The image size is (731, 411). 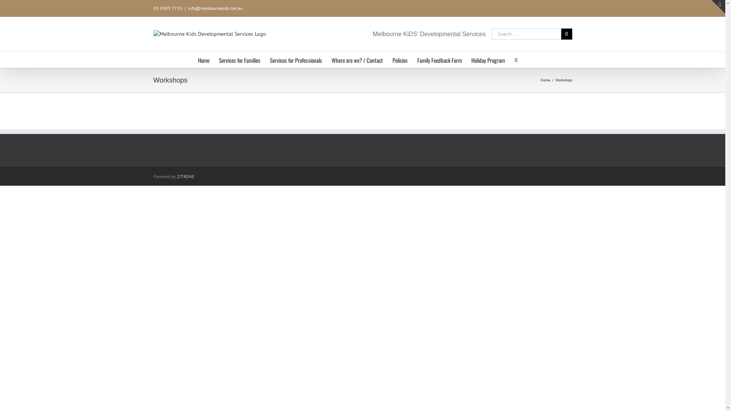 What do you see at coordinates (296, 59) in the screenshot?
I see `Services for Professionals` at bounding box center [296, 59].